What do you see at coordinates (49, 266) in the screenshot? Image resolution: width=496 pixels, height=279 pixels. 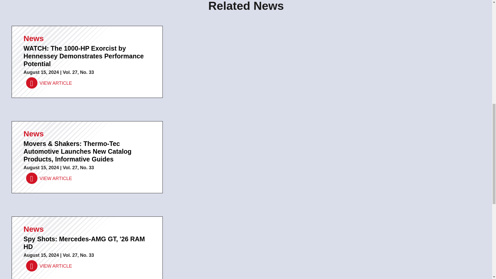 I see `Spy Shots: Mercedes-AMG GT, '26 RAM HD` at bounding box center [49, 266].